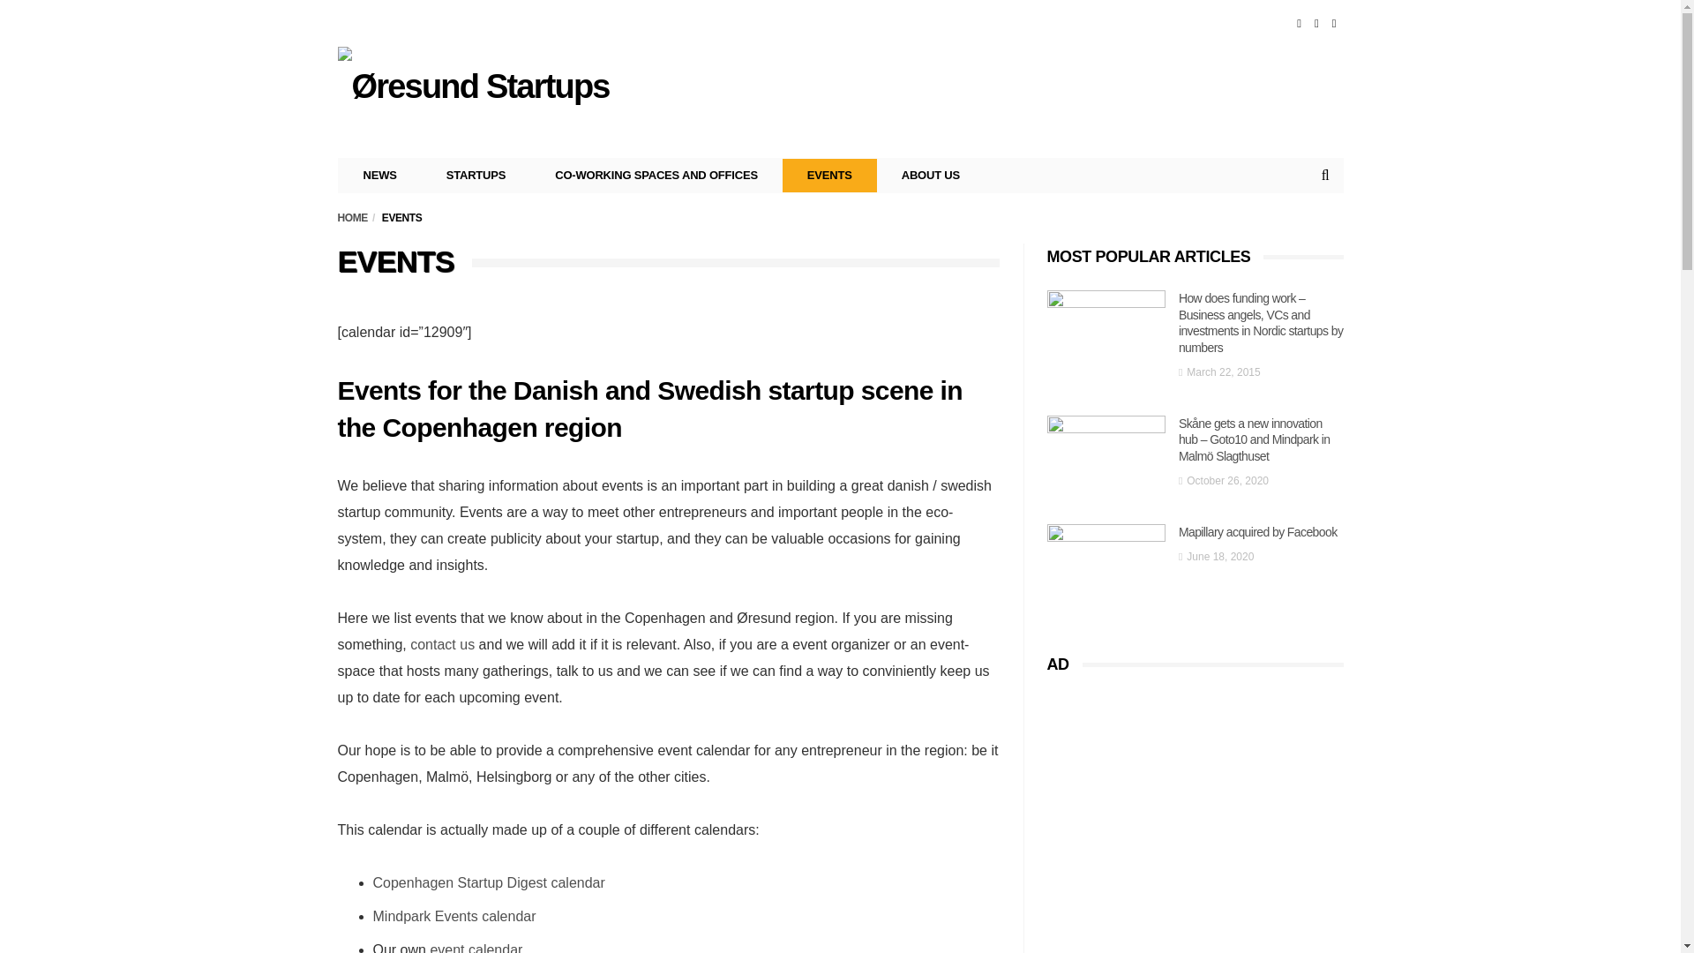  What do you see at coordinates (441, 644) in the screenshot?
I see `contact us` at bounding box center [441, 644].